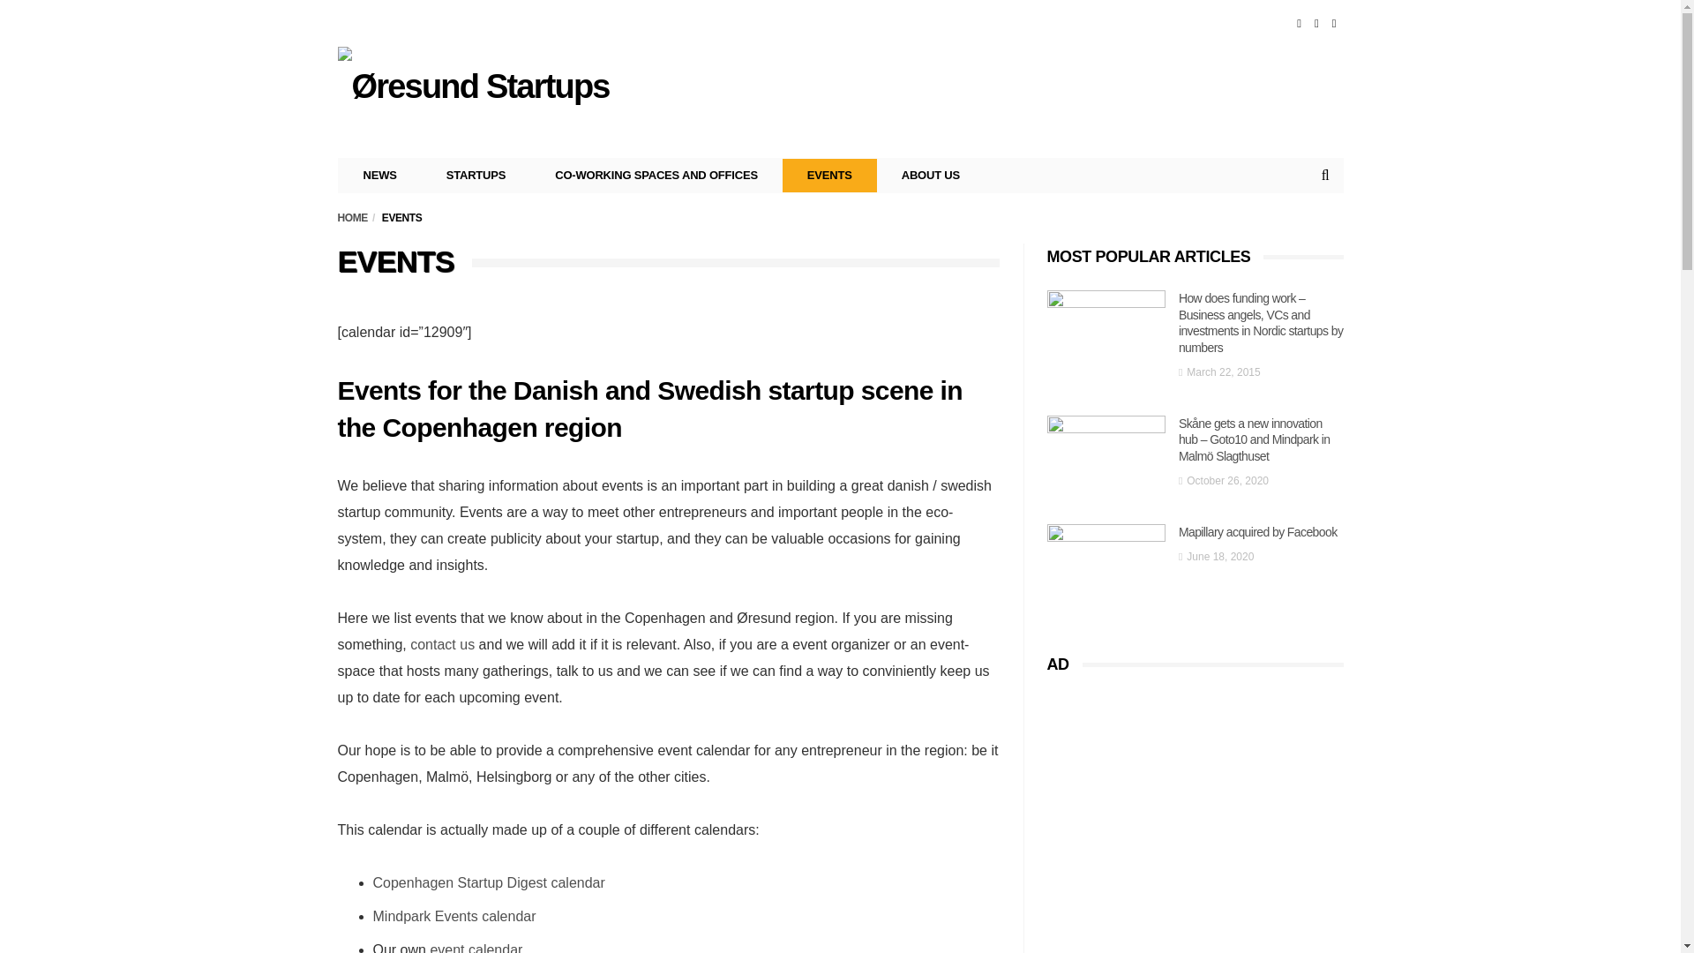  What do you see at coordinates (441, 644) in the screenshot?
I see `contact us` at bounding box center [441, 644].